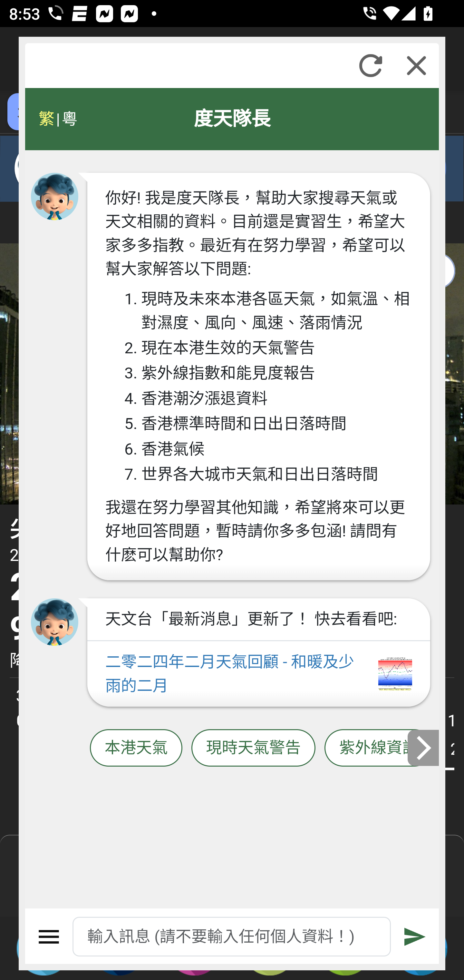  What do you see at coordinates (49, 937) in the screenshot?
I see `選單` at bounding box center [49, 937].